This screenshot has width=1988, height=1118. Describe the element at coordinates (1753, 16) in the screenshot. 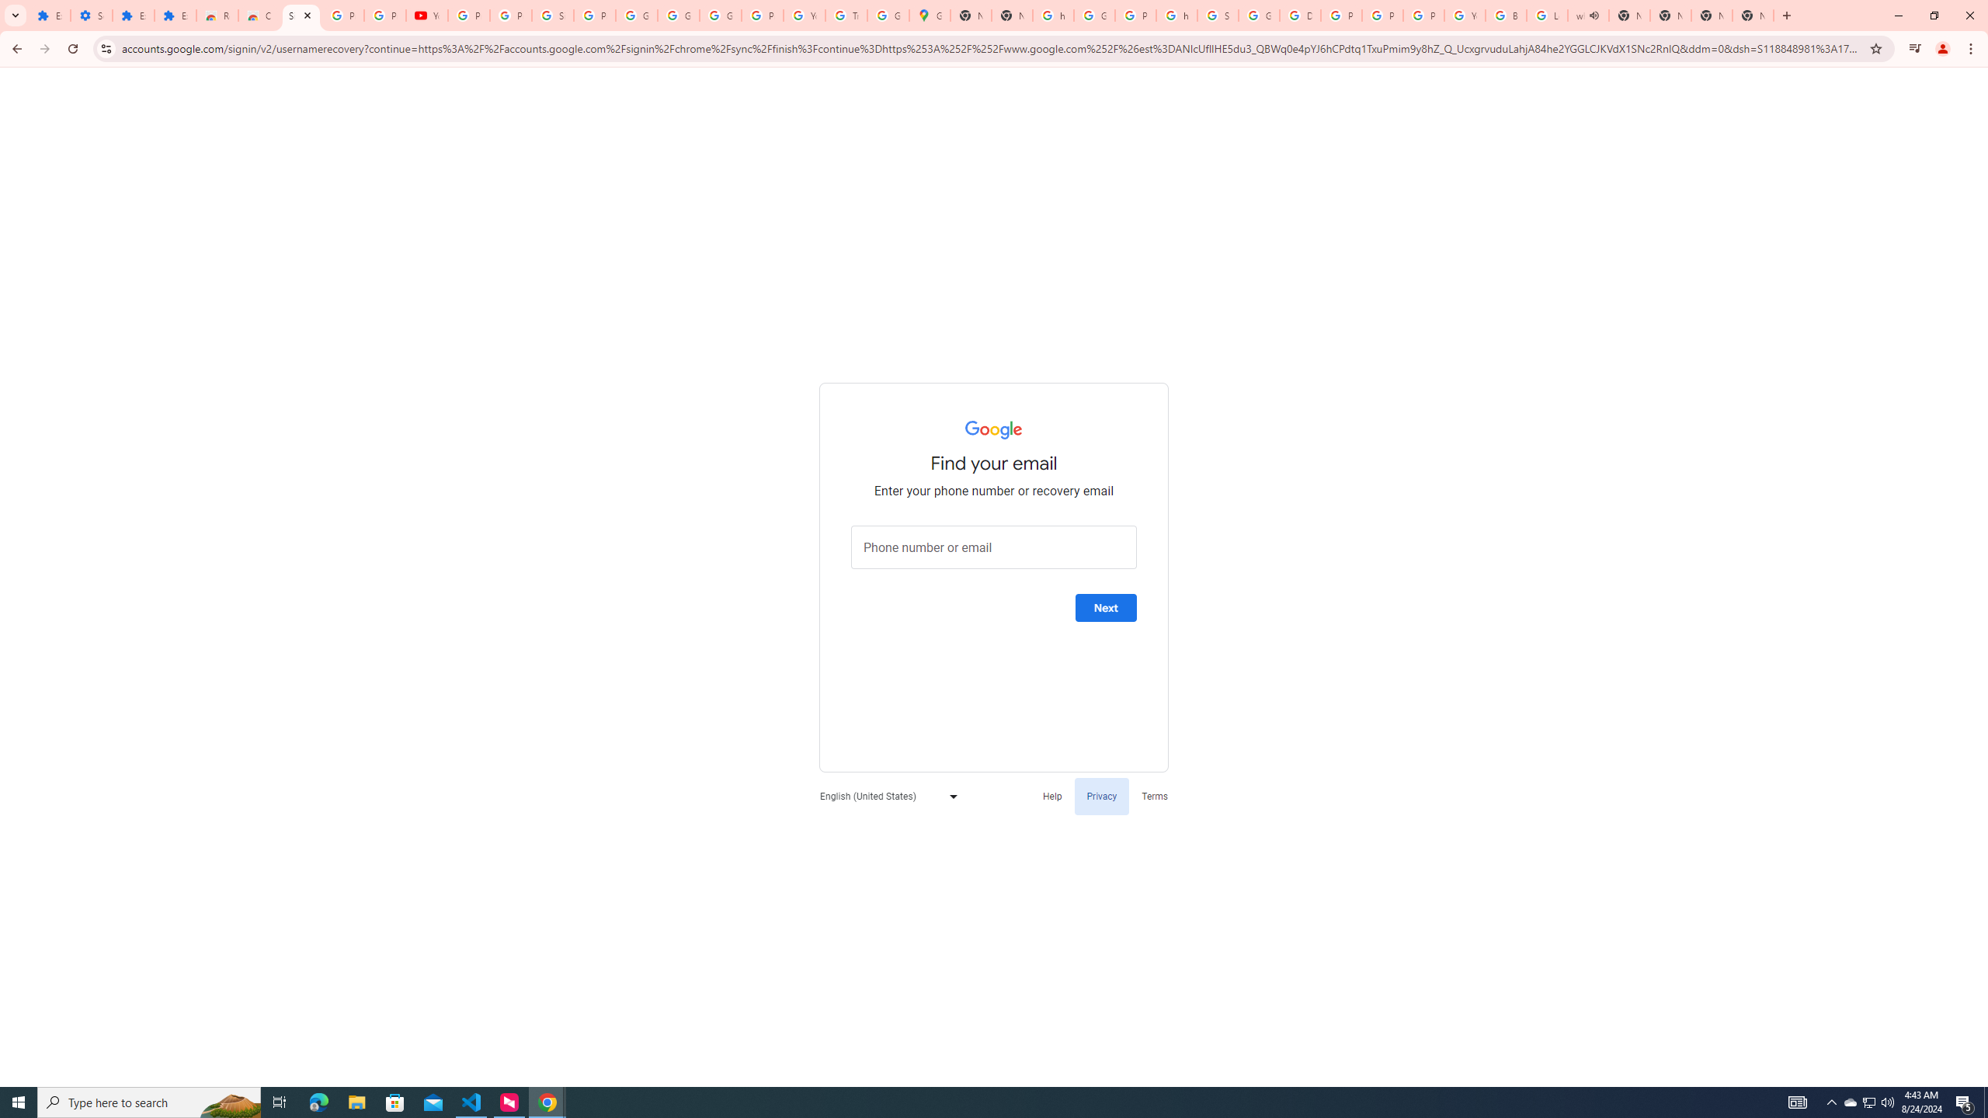

I see `New Tab` at that location.